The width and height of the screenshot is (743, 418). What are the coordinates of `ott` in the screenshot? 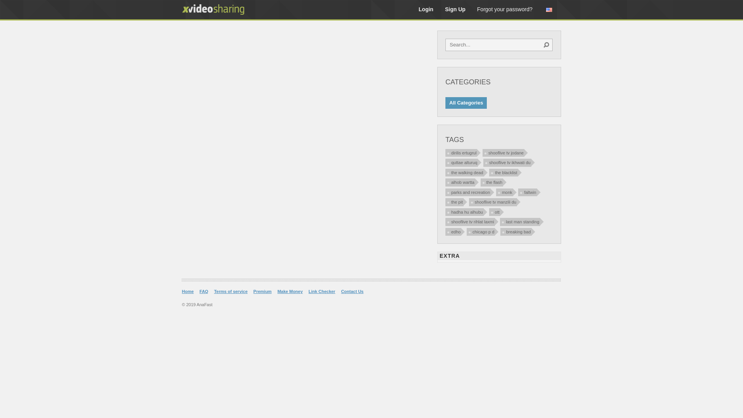 It's located at (495, 212).